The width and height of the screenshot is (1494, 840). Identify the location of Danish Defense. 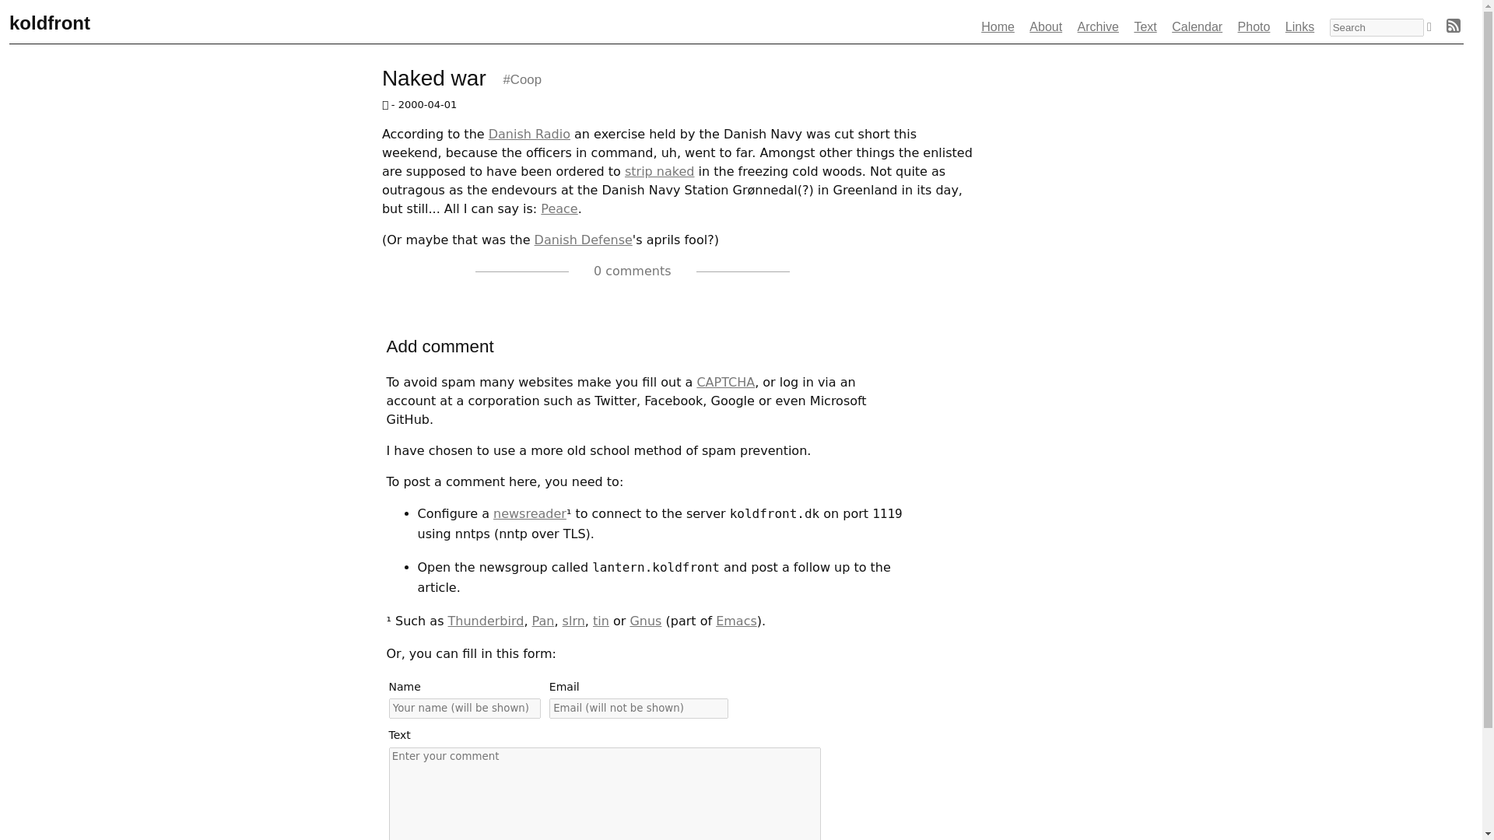
(584, 240).